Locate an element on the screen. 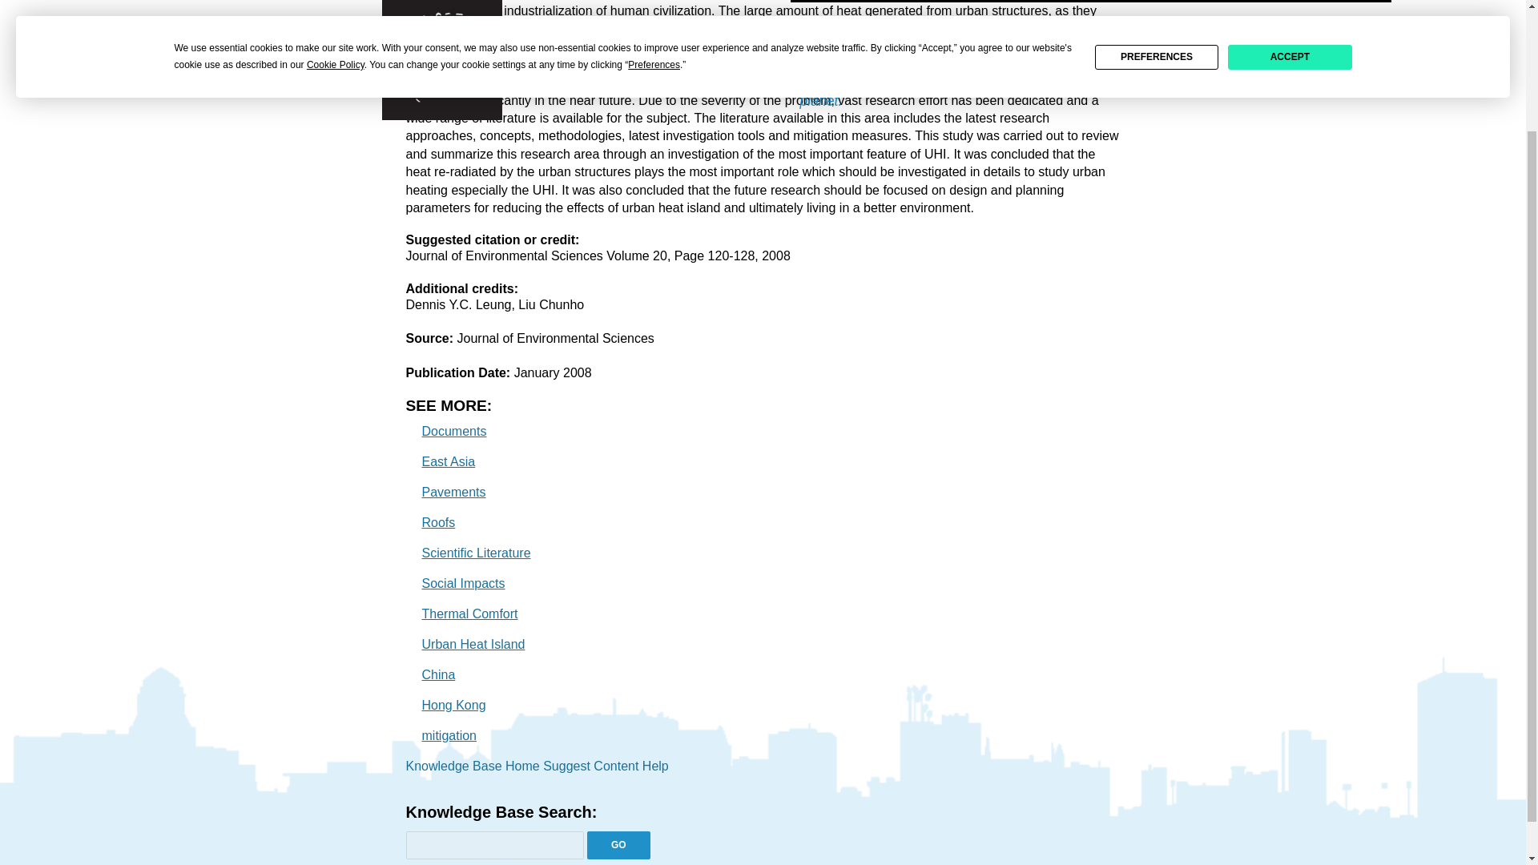 The width and height of the screenshot is (1538, 865). Social Impacts is located at coordinates (463, 583).